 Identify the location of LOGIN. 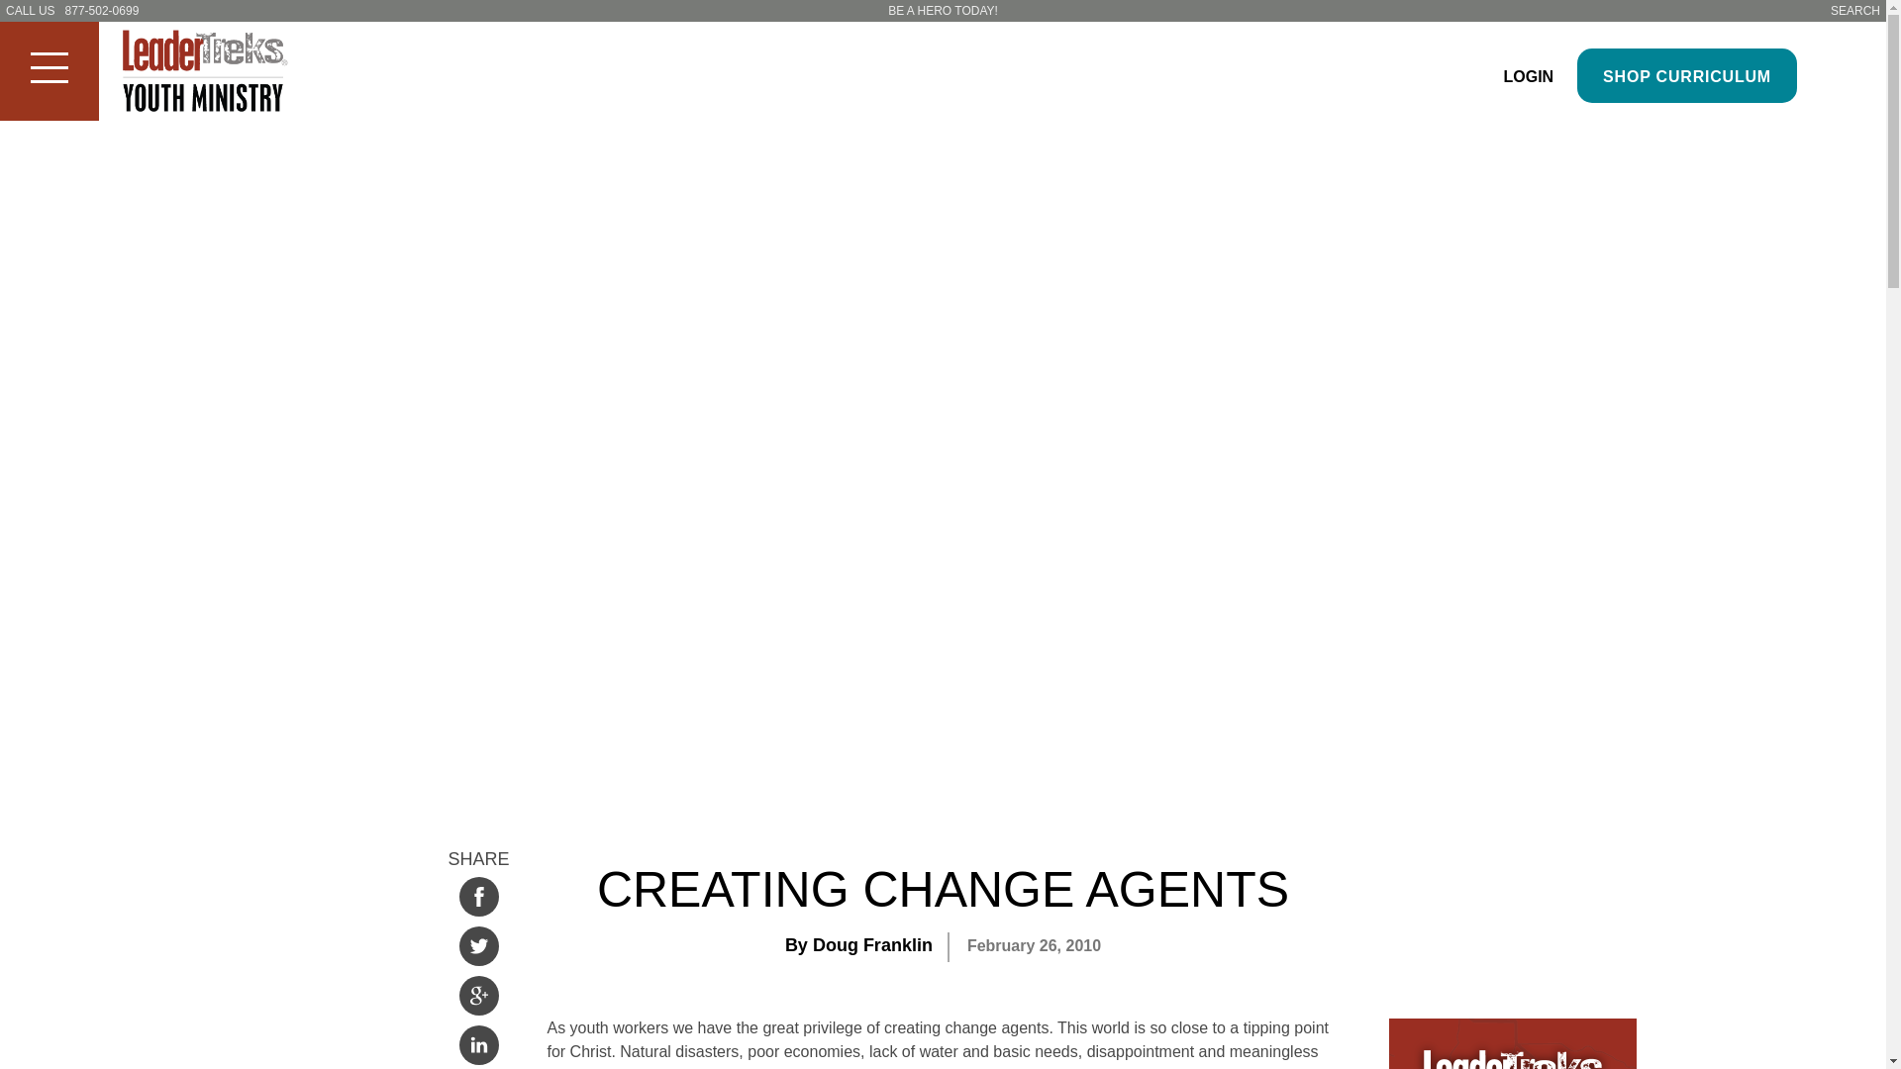
(1528, 77).